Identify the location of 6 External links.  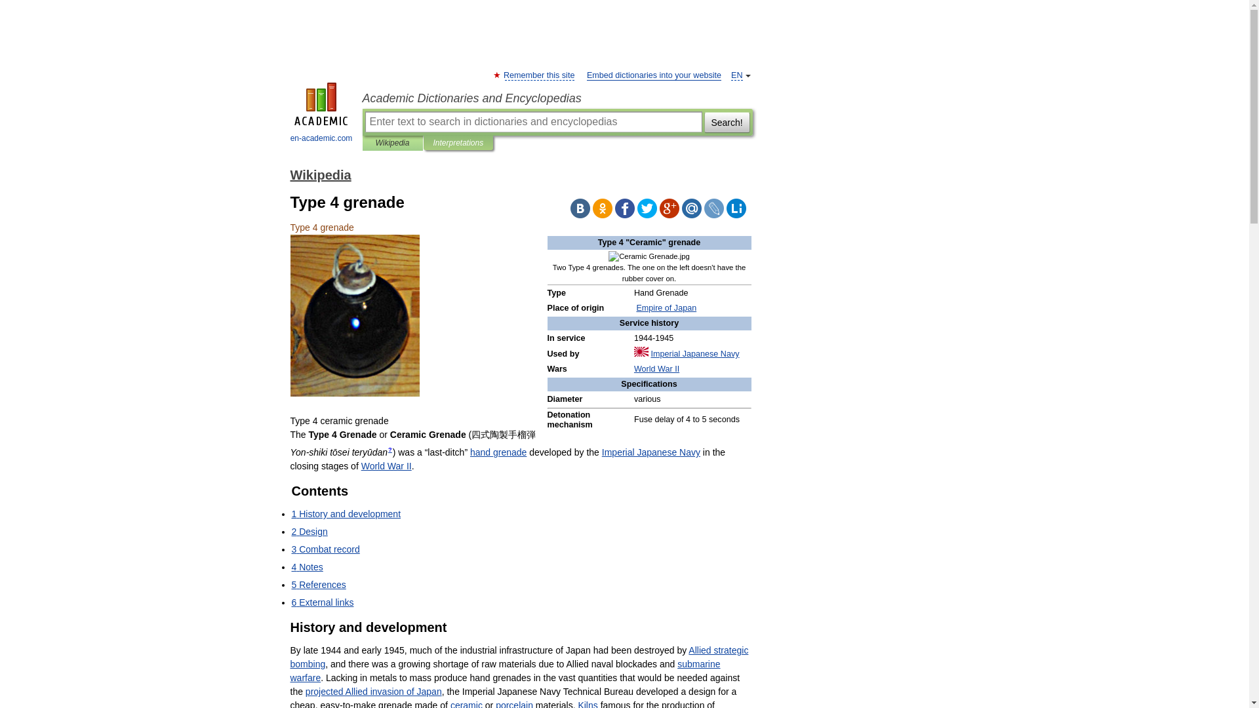
(322, 602).